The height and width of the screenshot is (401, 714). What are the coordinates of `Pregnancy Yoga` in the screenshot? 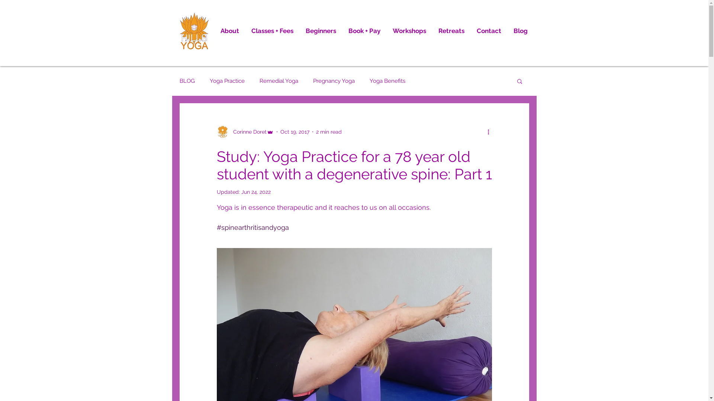 It's located at (334, 81).